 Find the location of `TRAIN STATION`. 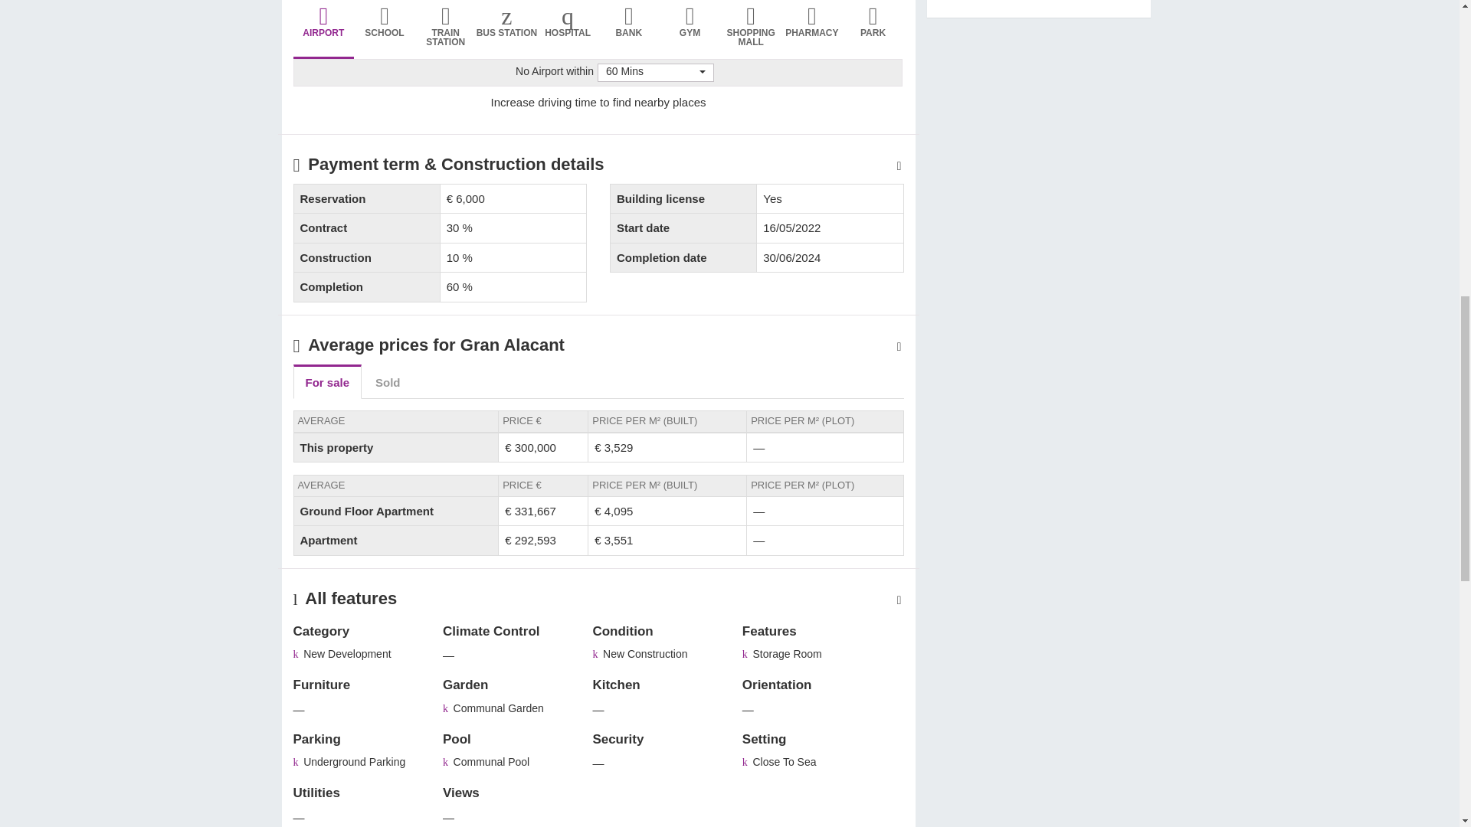

TRAIN STATION is located at coordinates (446, 31).